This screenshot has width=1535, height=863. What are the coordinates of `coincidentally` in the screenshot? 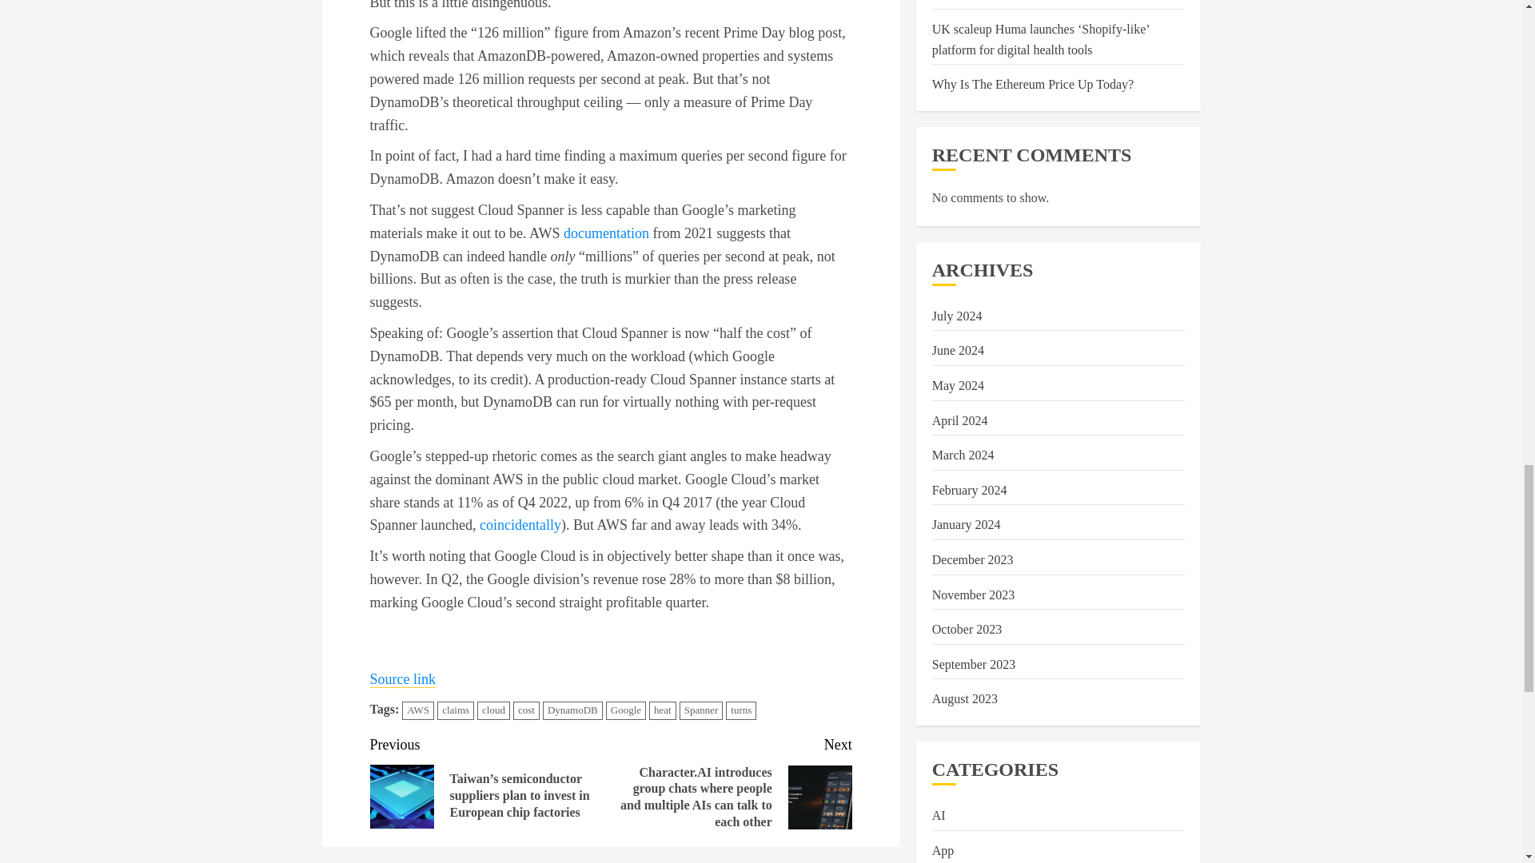 It's located at (520, 524).